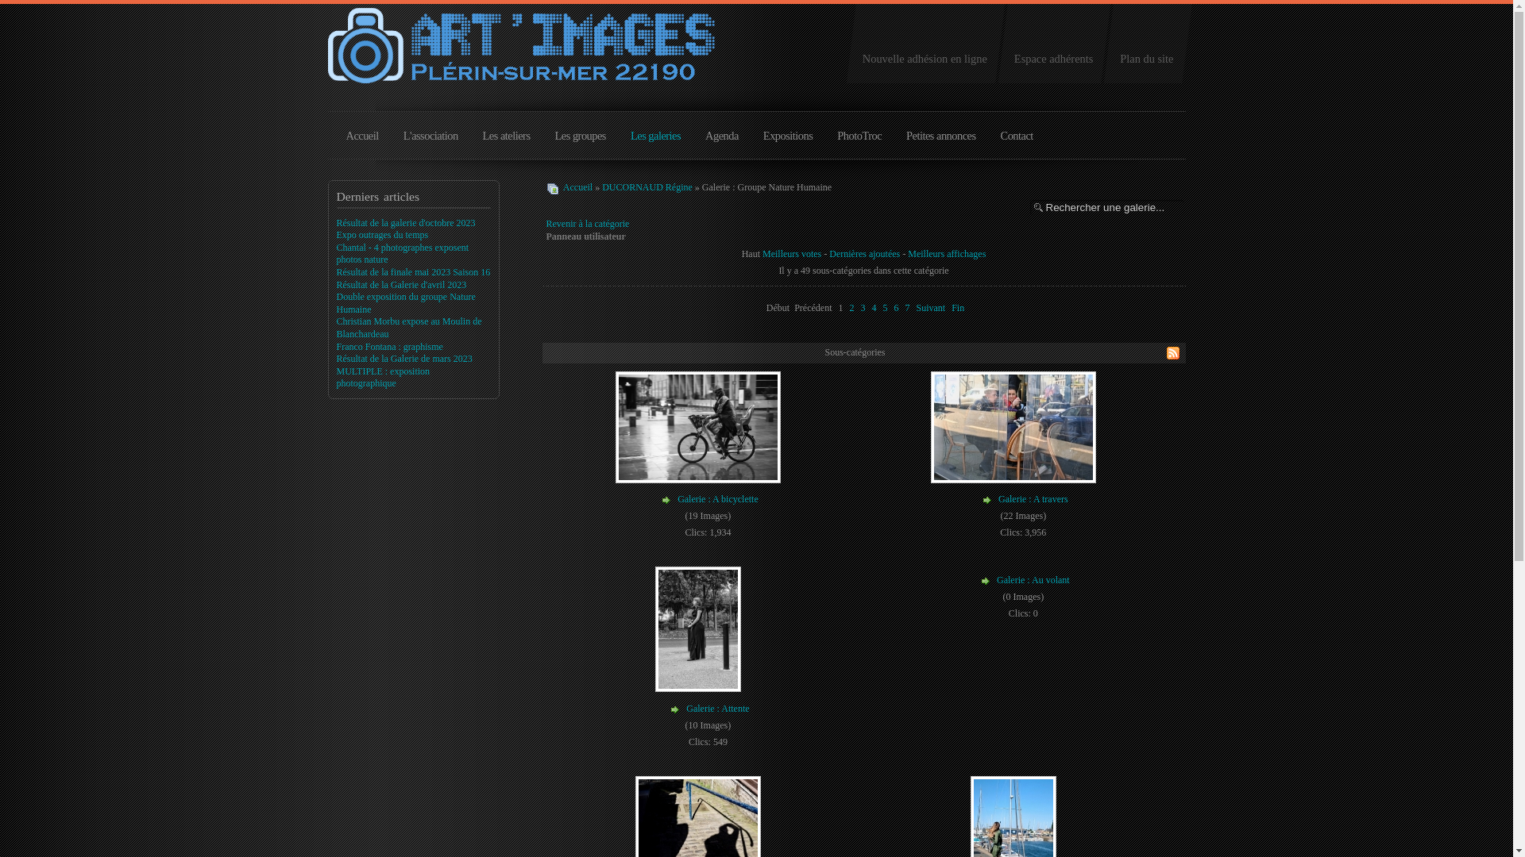  What do you see at coordinates (700, 688) in the screenshot?
I see `Galerie : Attente` at bounding box center [700, 688].